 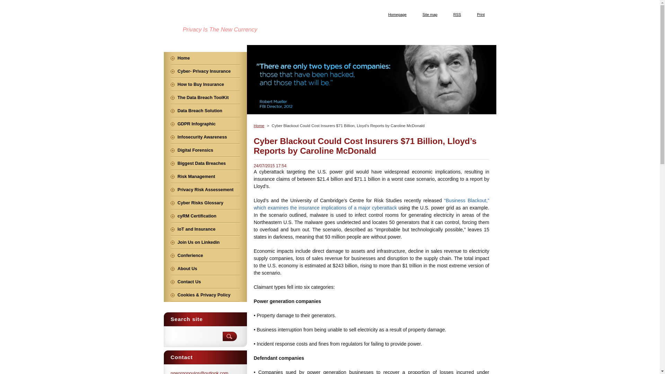 What do you see at coordinates (205, 124) in the screenshot?
I see `GDPR Infographic` at bounding box center [205, 124].